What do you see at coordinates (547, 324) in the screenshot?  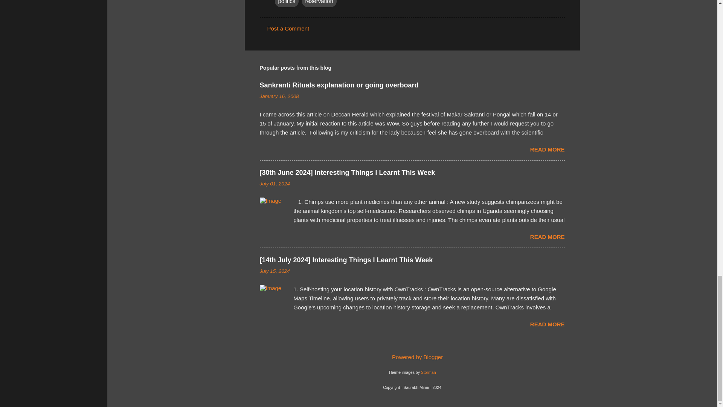 I see `READ MORE` at bounding box center [547, 324].